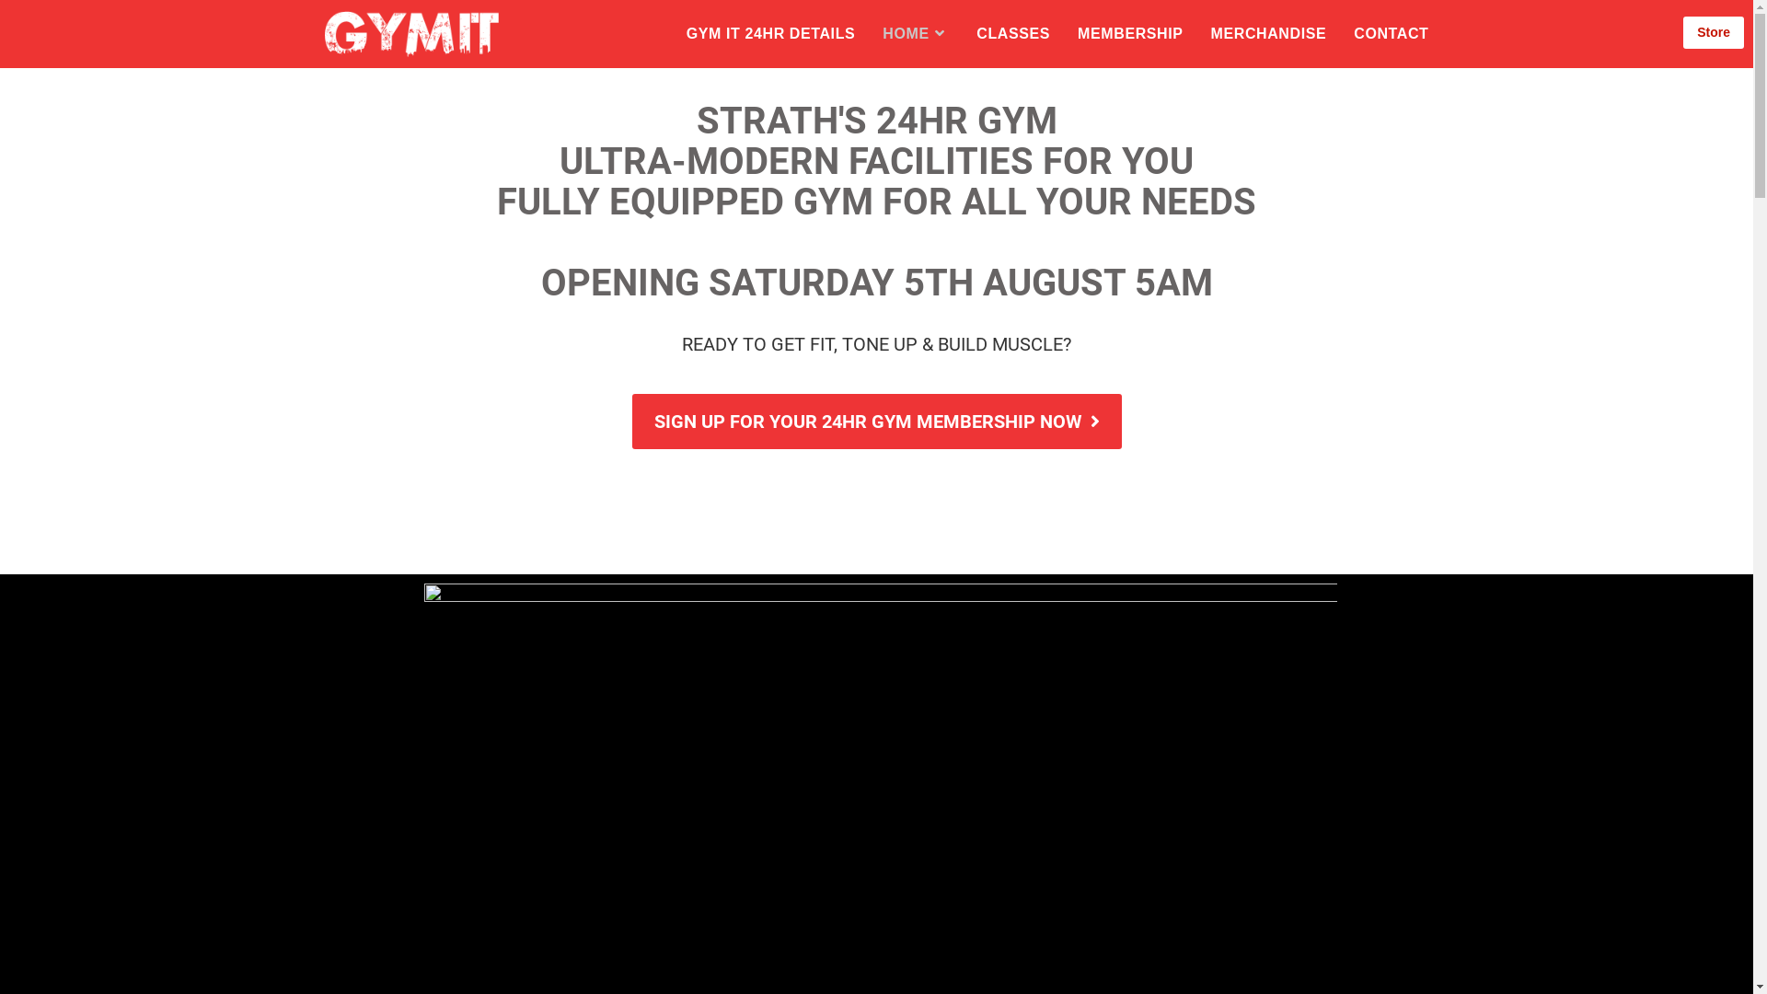  Describe the element at coordinates (1714, 33) in the screenshot. I see `Store` at that location.